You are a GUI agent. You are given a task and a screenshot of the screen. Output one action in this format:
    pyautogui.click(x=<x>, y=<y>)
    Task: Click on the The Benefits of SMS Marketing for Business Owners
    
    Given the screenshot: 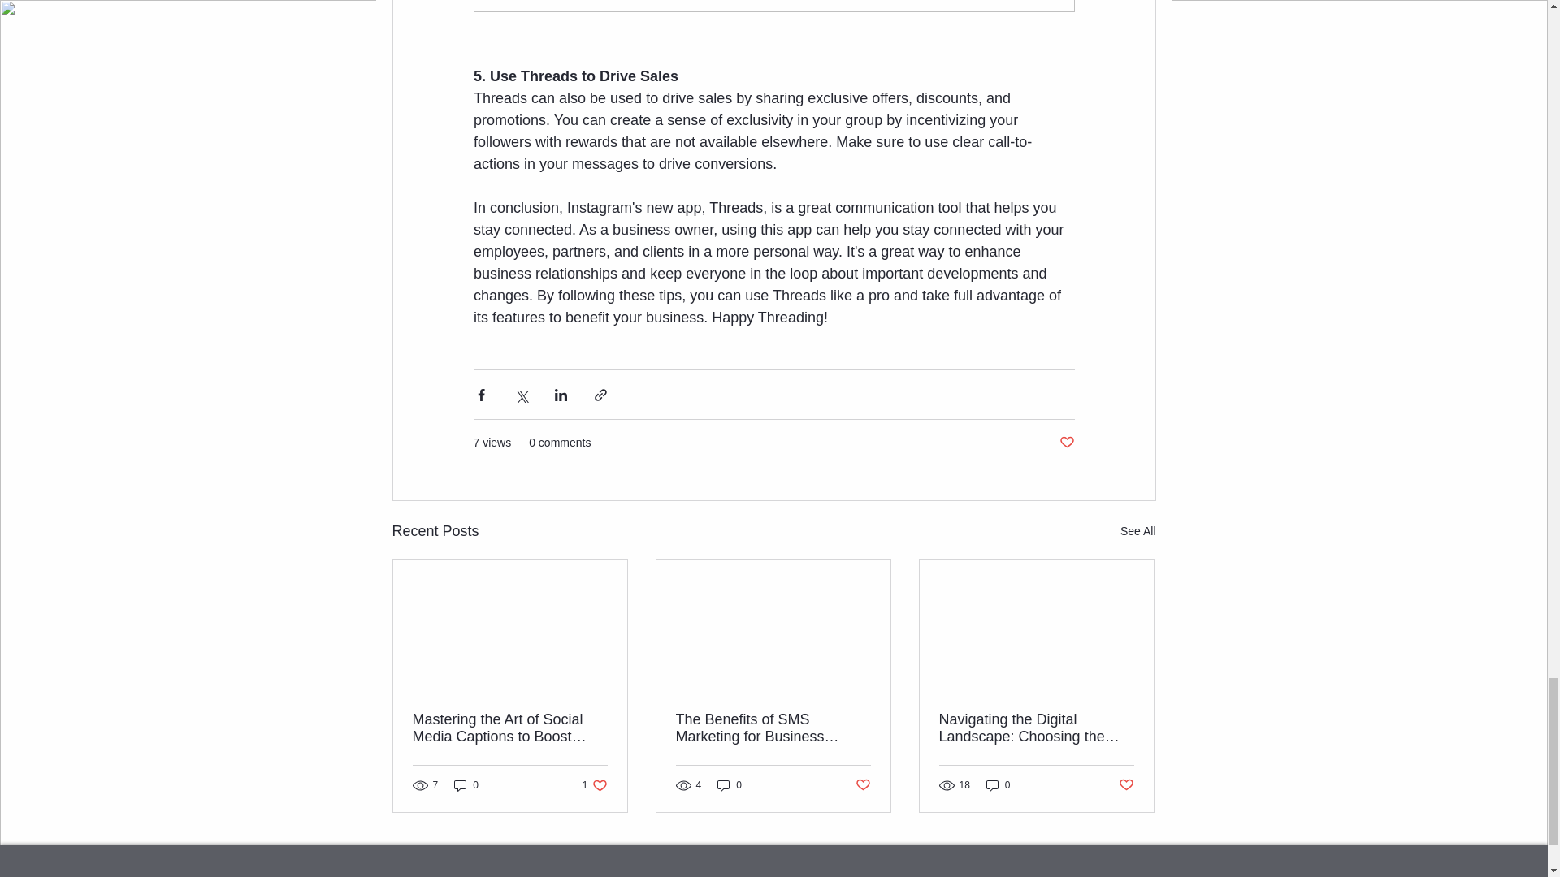 What is the action you would take?
    pyautogui.click(x=773, y=728)
    